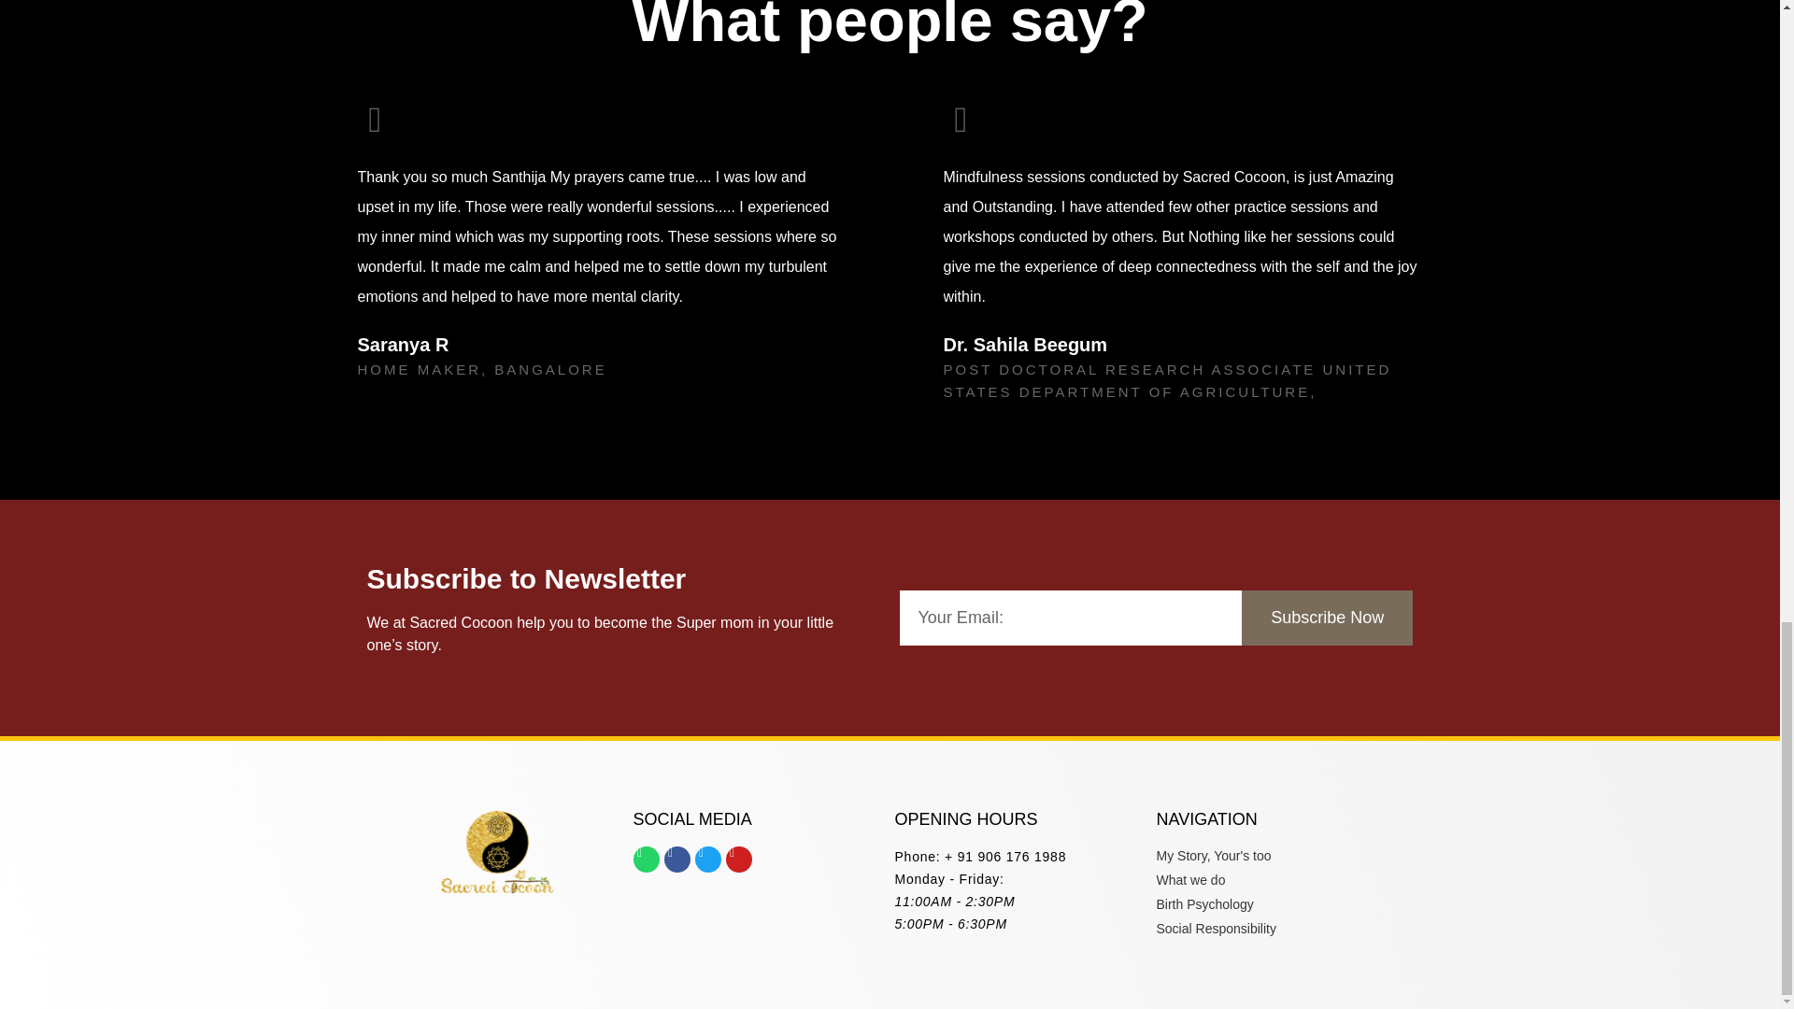 The height and width of the screenshot is (1009, 1794). What do you see at coordinates (1282, 856) in the screenshot?
I see `My Story, Your's too` at bounding box center [1282, 856].